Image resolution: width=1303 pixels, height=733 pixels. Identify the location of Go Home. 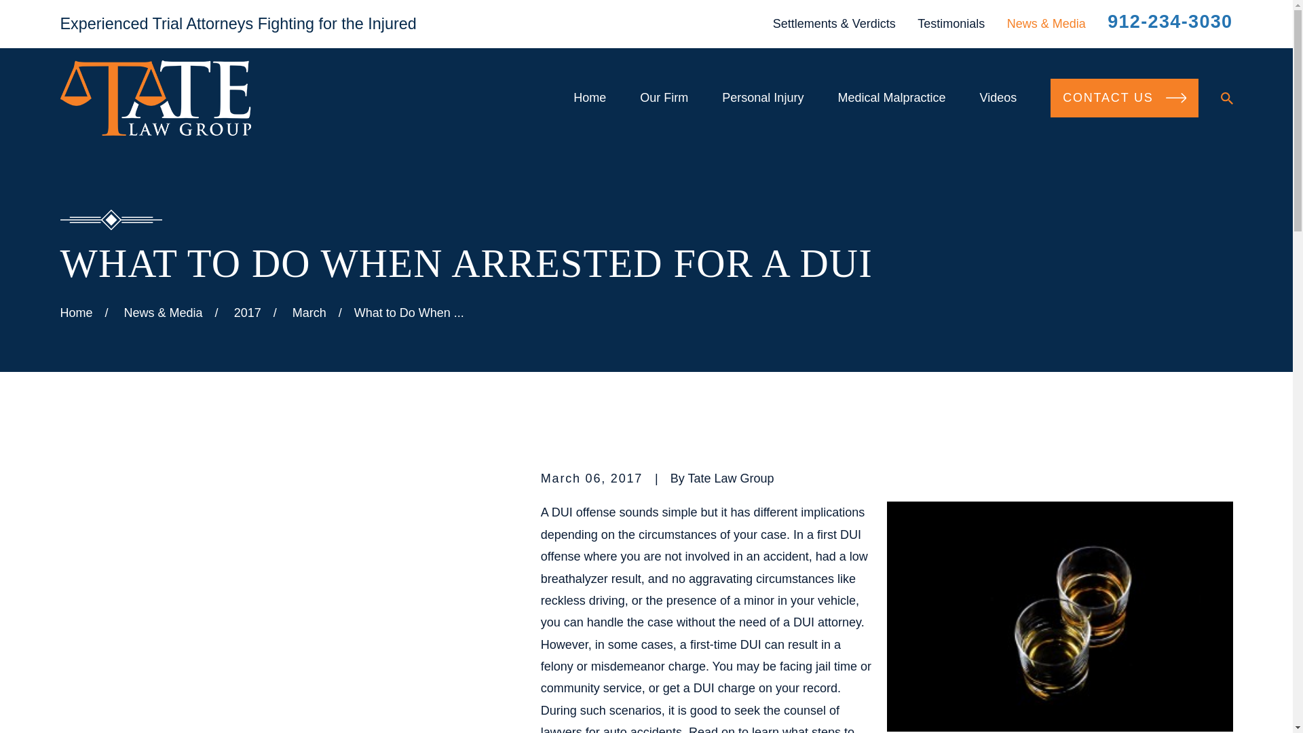
(76, 312).